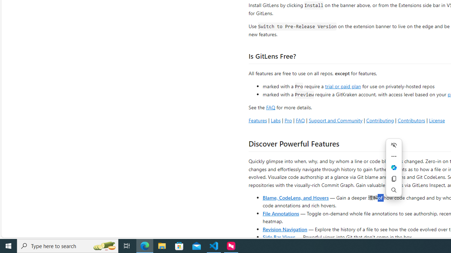 This screenshot has height=253, width=451. Describe the element at coordinates (394, 156) in the screenshot. I see `More actions` at that location.